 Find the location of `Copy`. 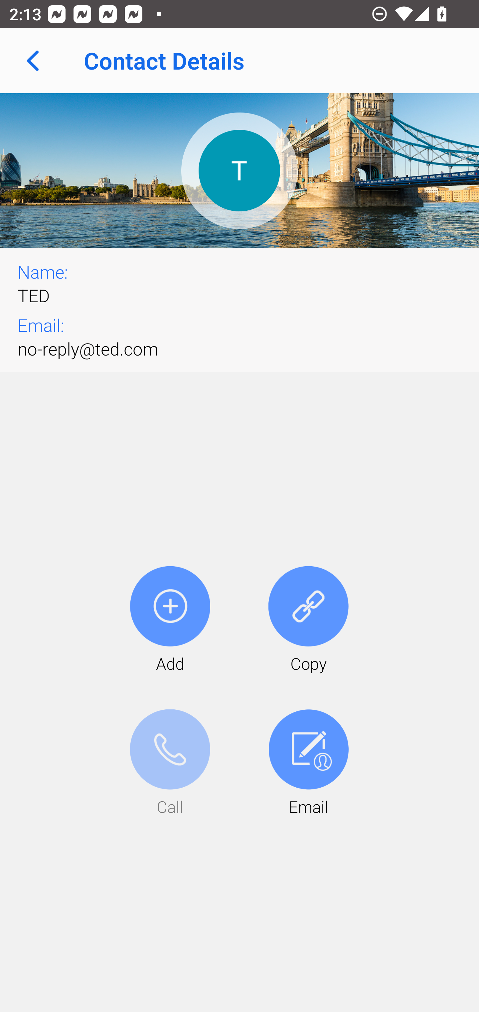

Copy is located at coordinates (308, 620).